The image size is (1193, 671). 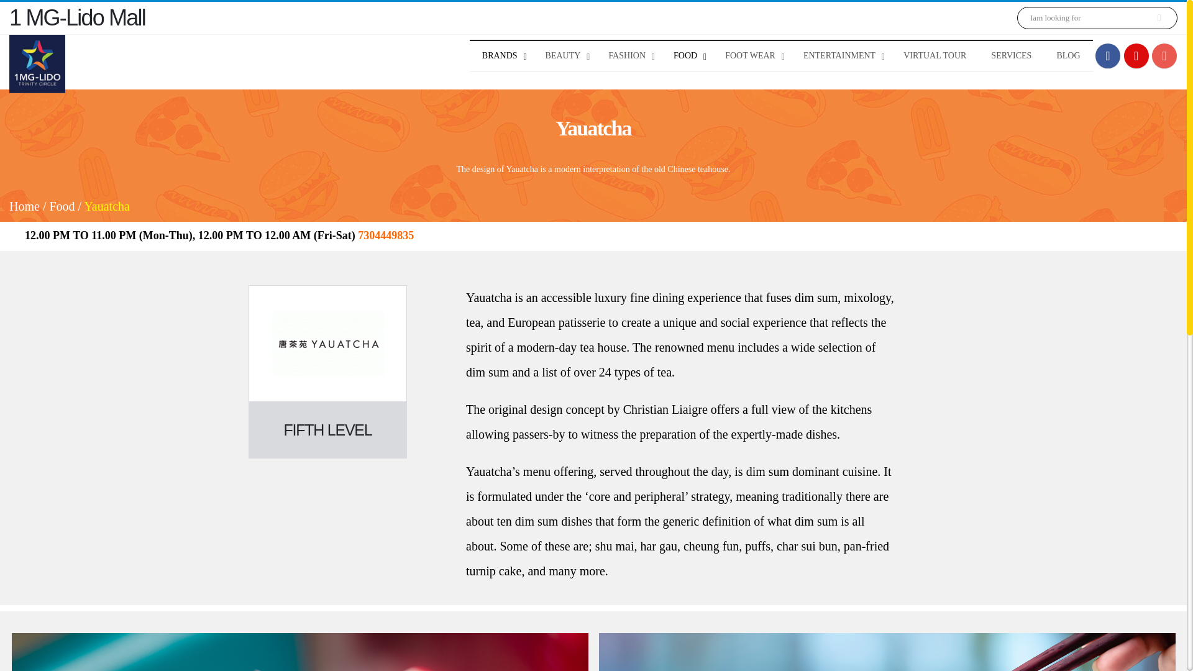 What do you see at coordinates (887, 652) in the screenshot?
I see `Yauatcha2` at bounding box center [887, 652].